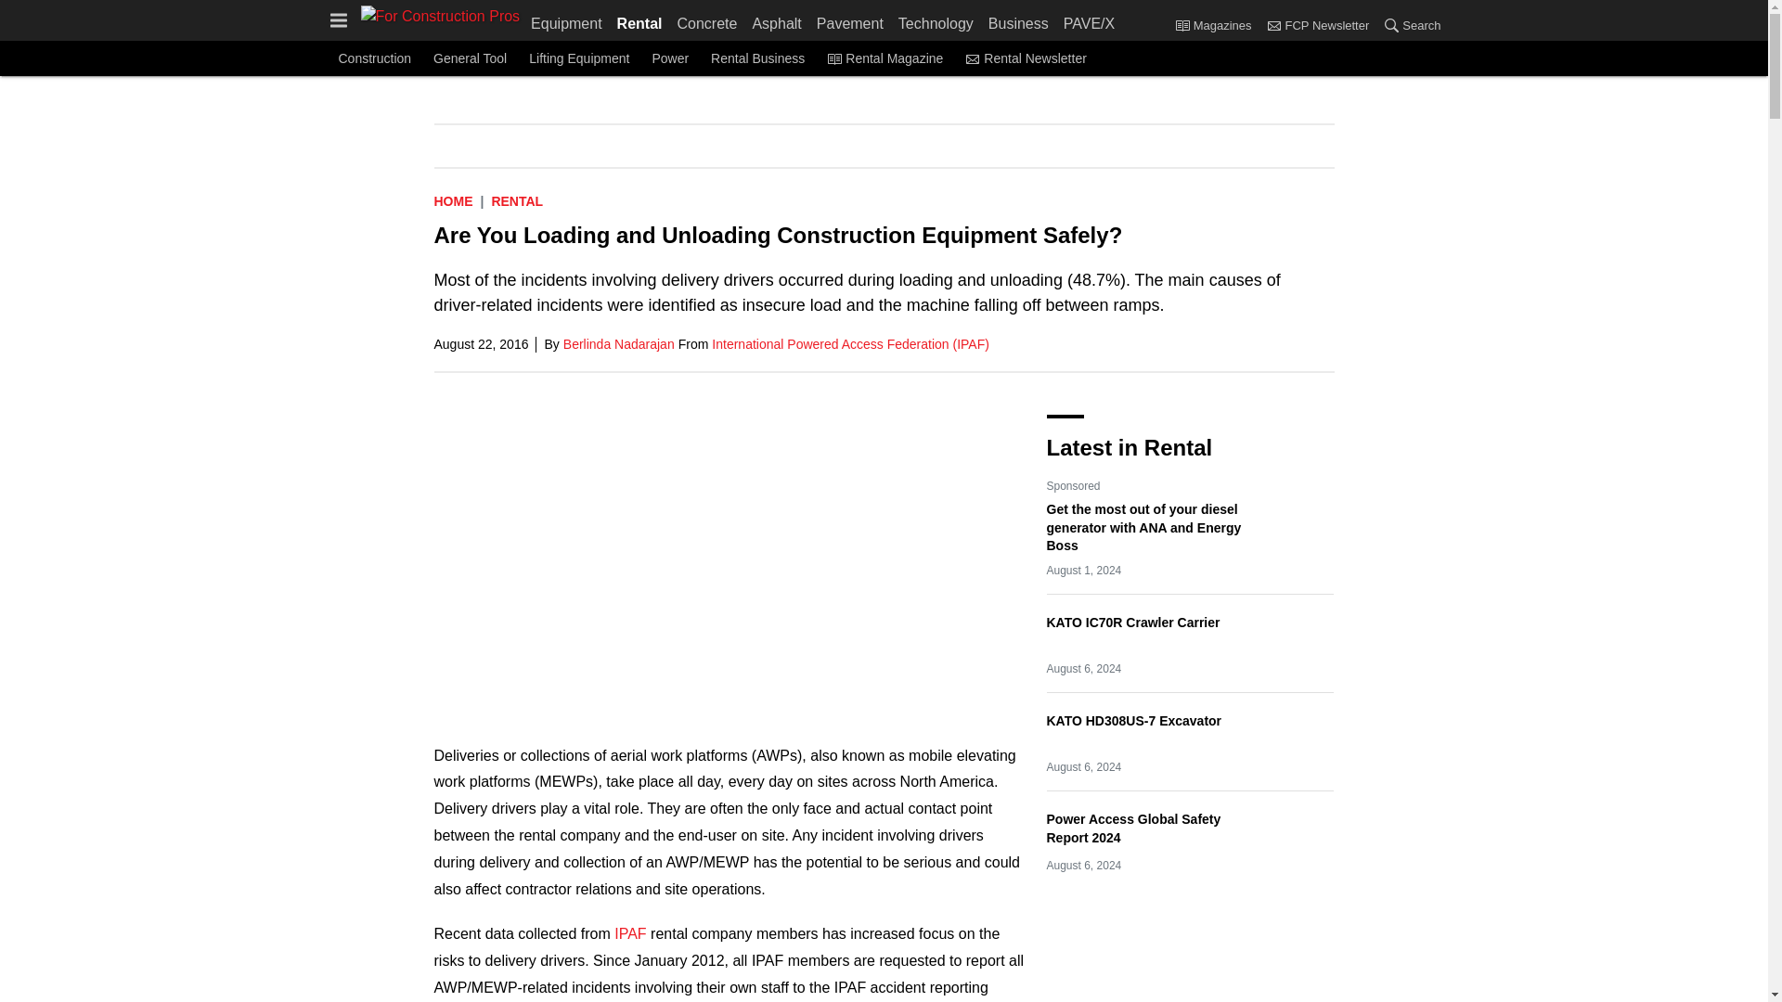  What do you see at coordinates (850, 20) in the screenshot?
I see `Pavement` at bounding box center [850, 20].